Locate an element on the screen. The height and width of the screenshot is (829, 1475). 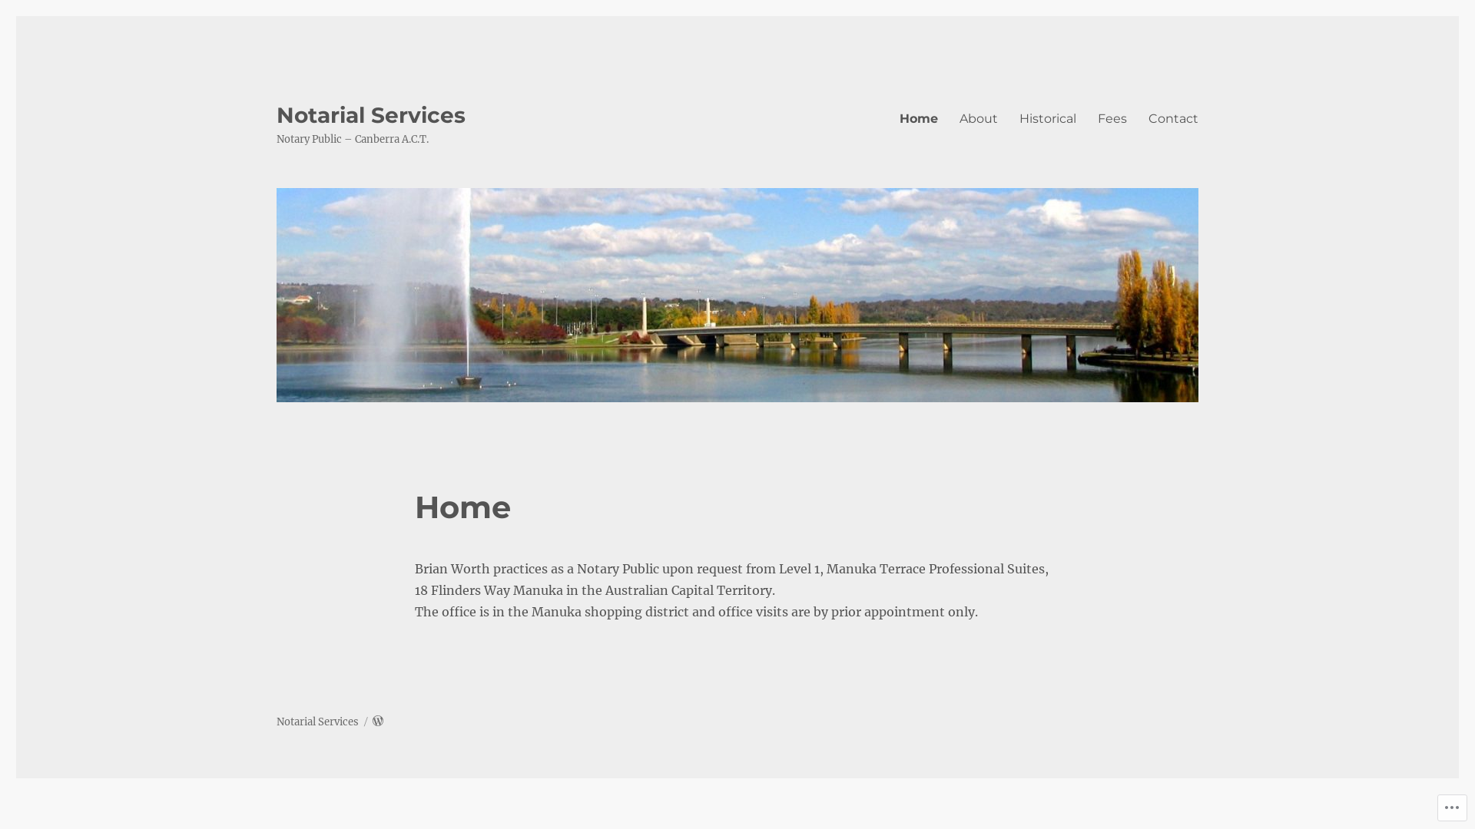
About is located at coordinates (979, 118).